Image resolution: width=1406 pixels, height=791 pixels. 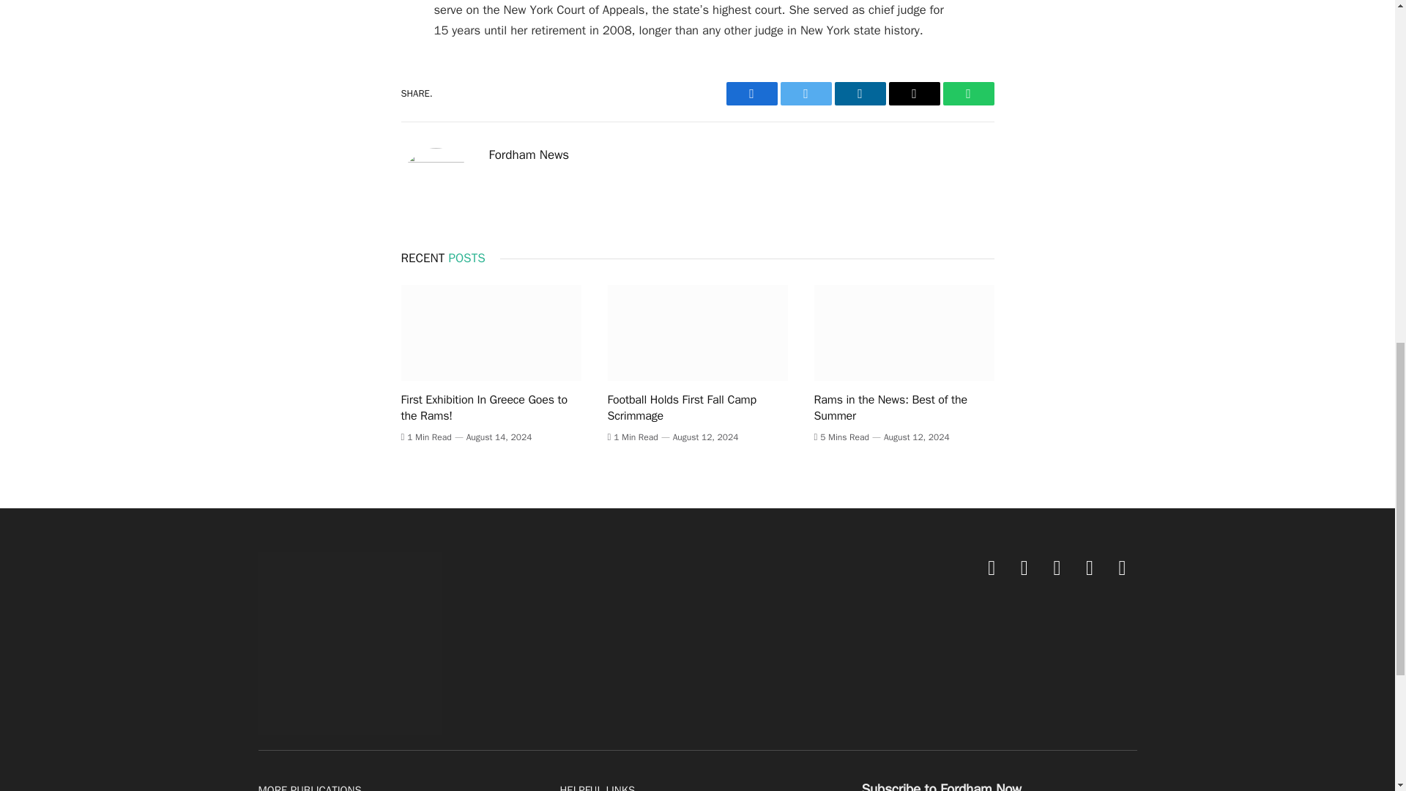 I want to click on Twitter, so click(x=806, y=94).